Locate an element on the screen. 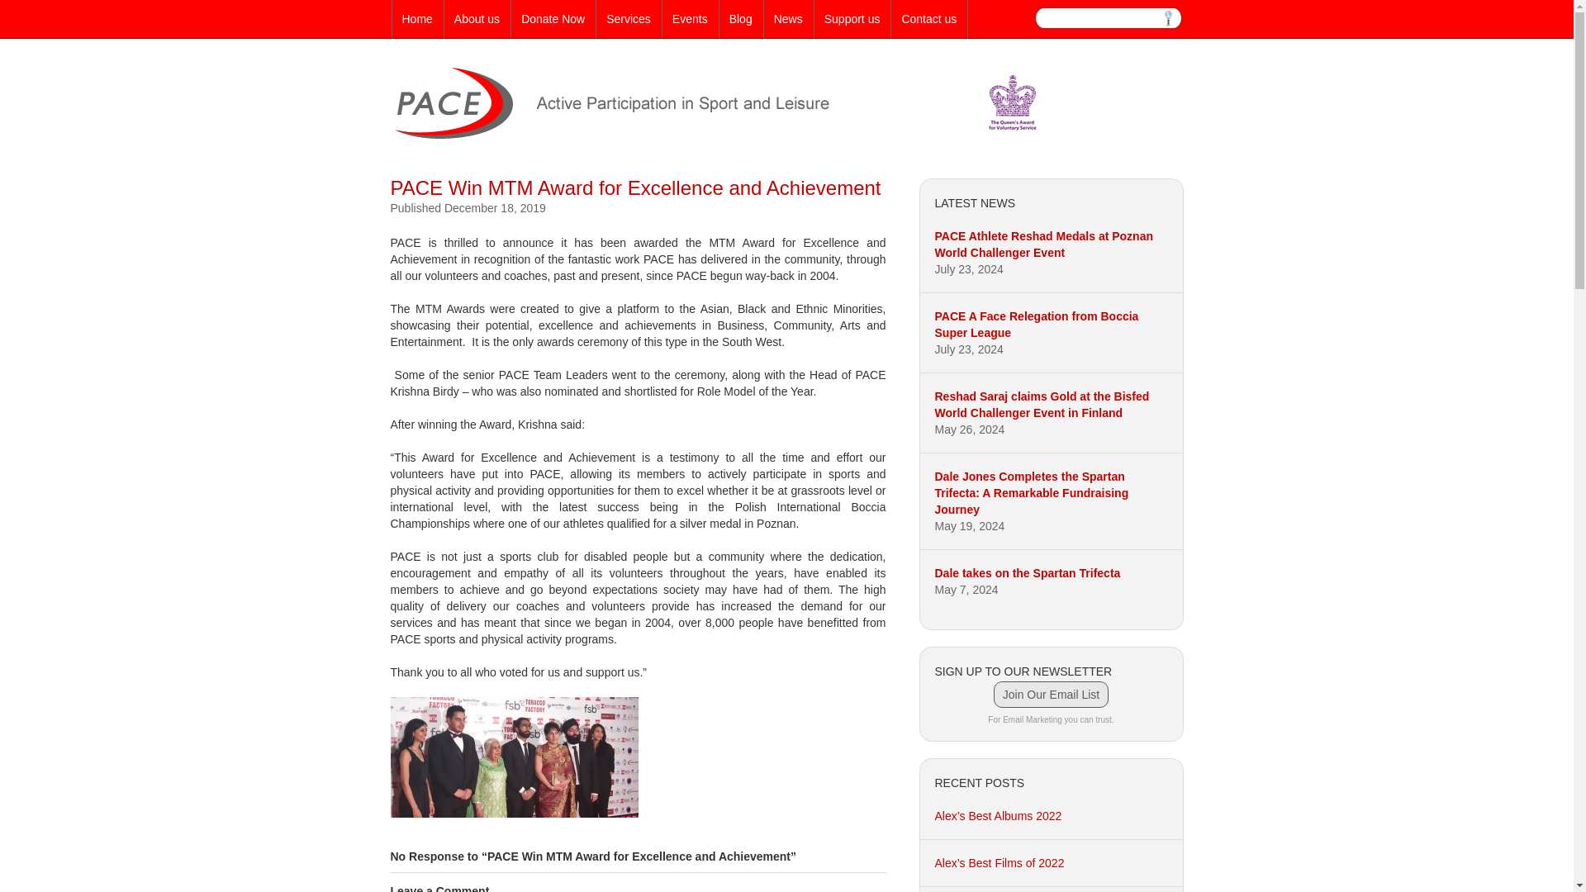 This screenshot has height=892, width=1586. Home is located at coordinates (416, 19).